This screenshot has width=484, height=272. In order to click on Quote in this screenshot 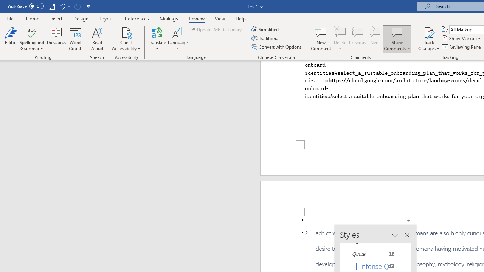, I will do `click(372, 254)`.